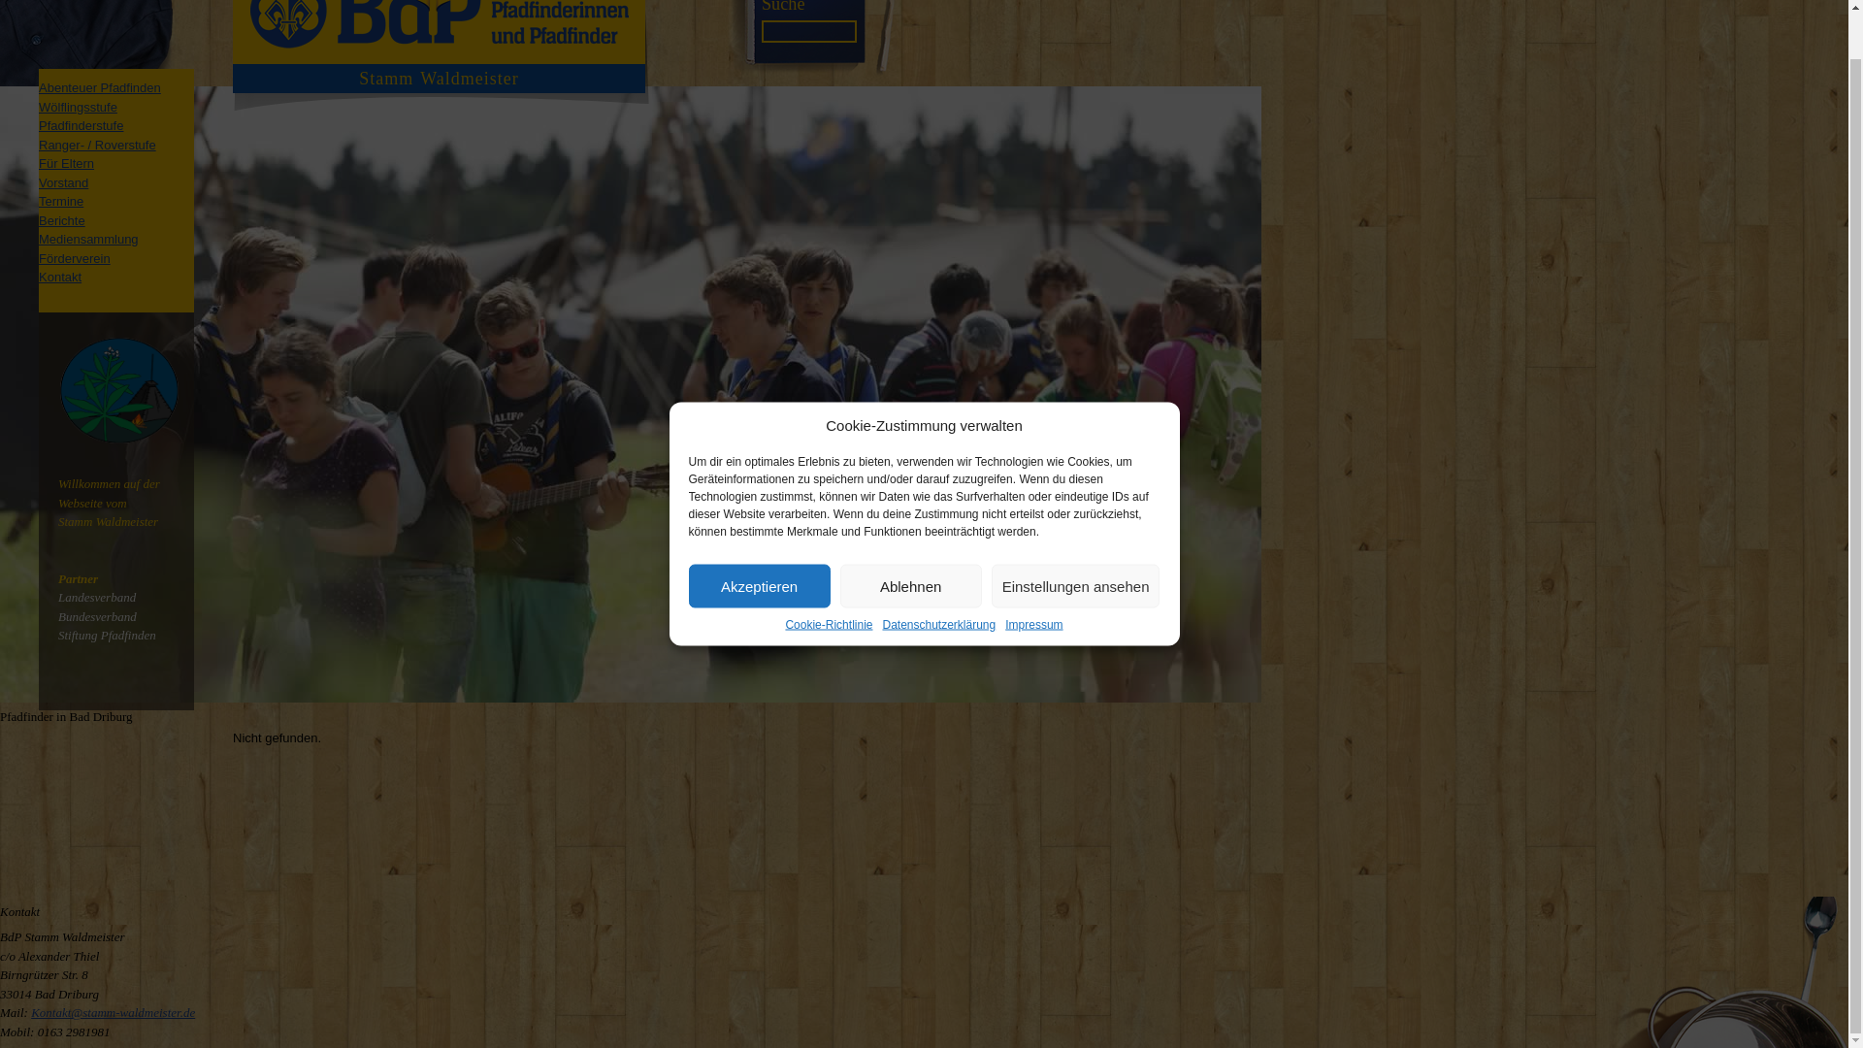 The width and height of the screenshot is (1863, 1048). Describe the element at coordinates (783, 7) in the screenshot. I see `Query search` at that location.